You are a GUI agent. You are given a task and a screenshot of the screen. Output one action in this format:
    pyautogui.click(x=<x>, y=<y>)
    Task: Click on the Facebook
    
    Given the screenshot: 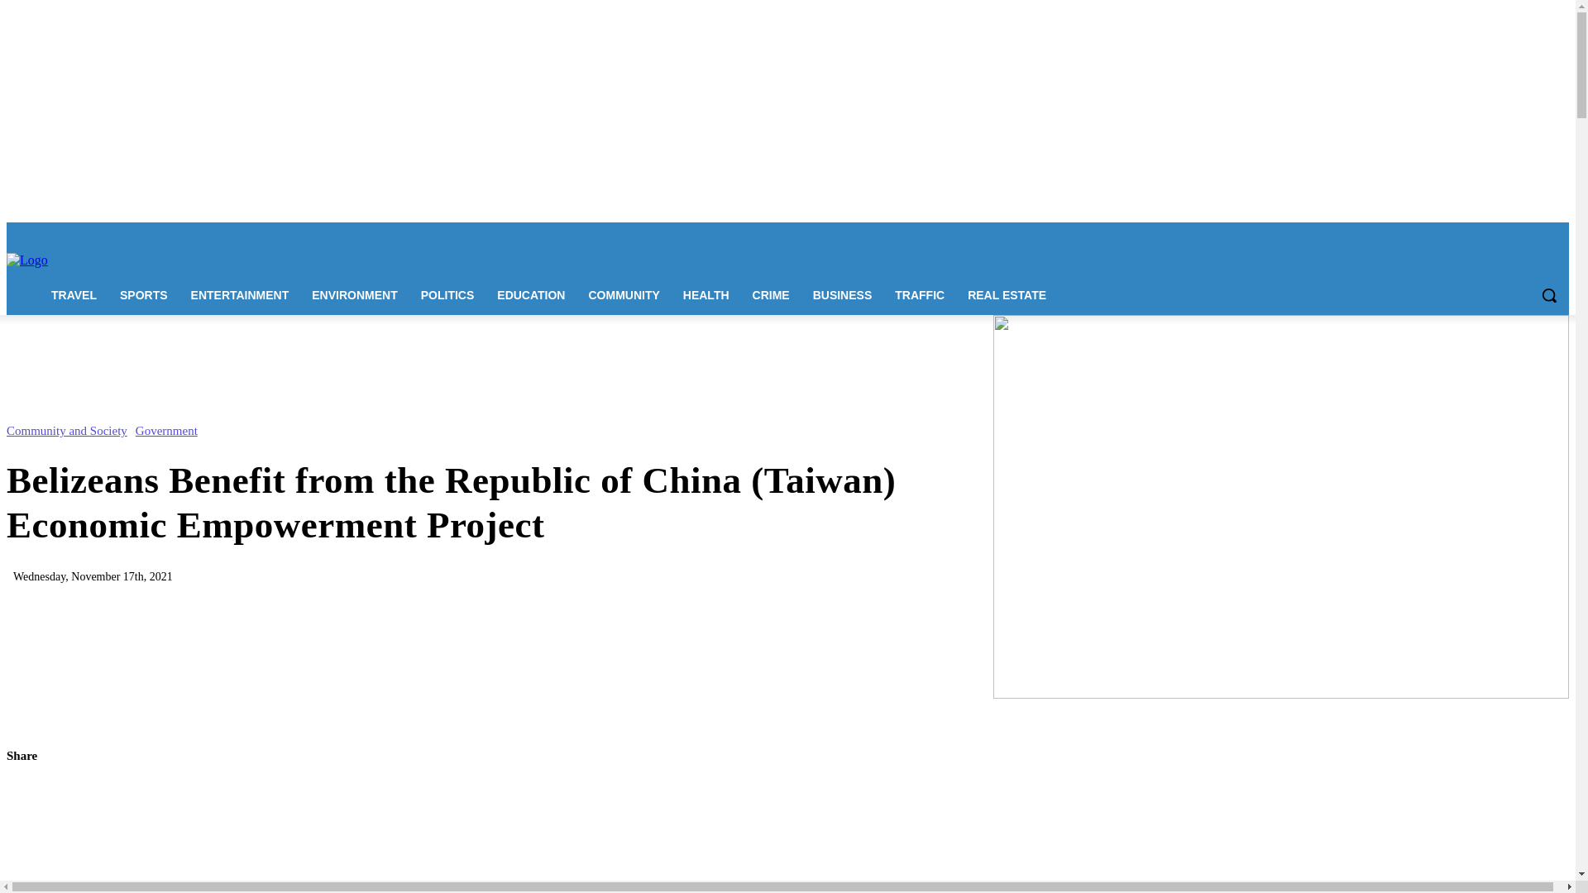 What is the action you would take?
    pyautogui.click(x=1444, y=234)
    